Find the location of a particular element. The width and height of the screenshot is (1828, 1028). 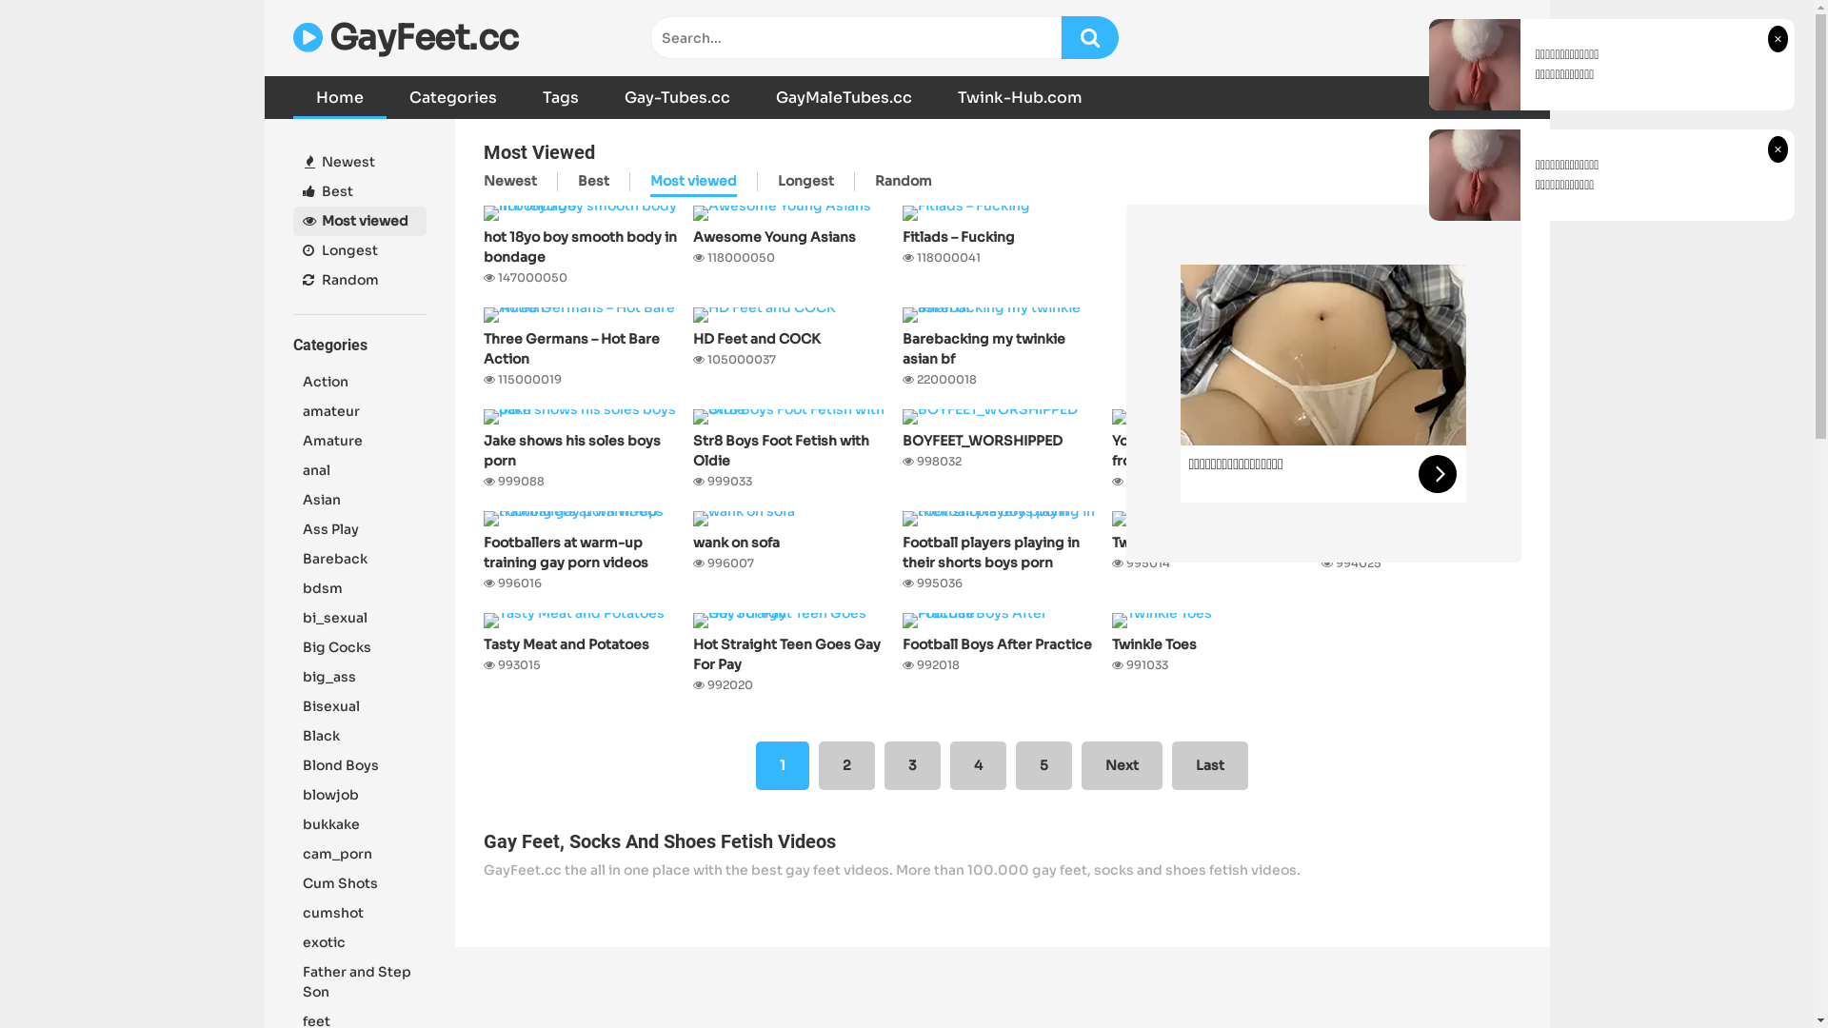

cumshot is located at coordinates (360, 914).